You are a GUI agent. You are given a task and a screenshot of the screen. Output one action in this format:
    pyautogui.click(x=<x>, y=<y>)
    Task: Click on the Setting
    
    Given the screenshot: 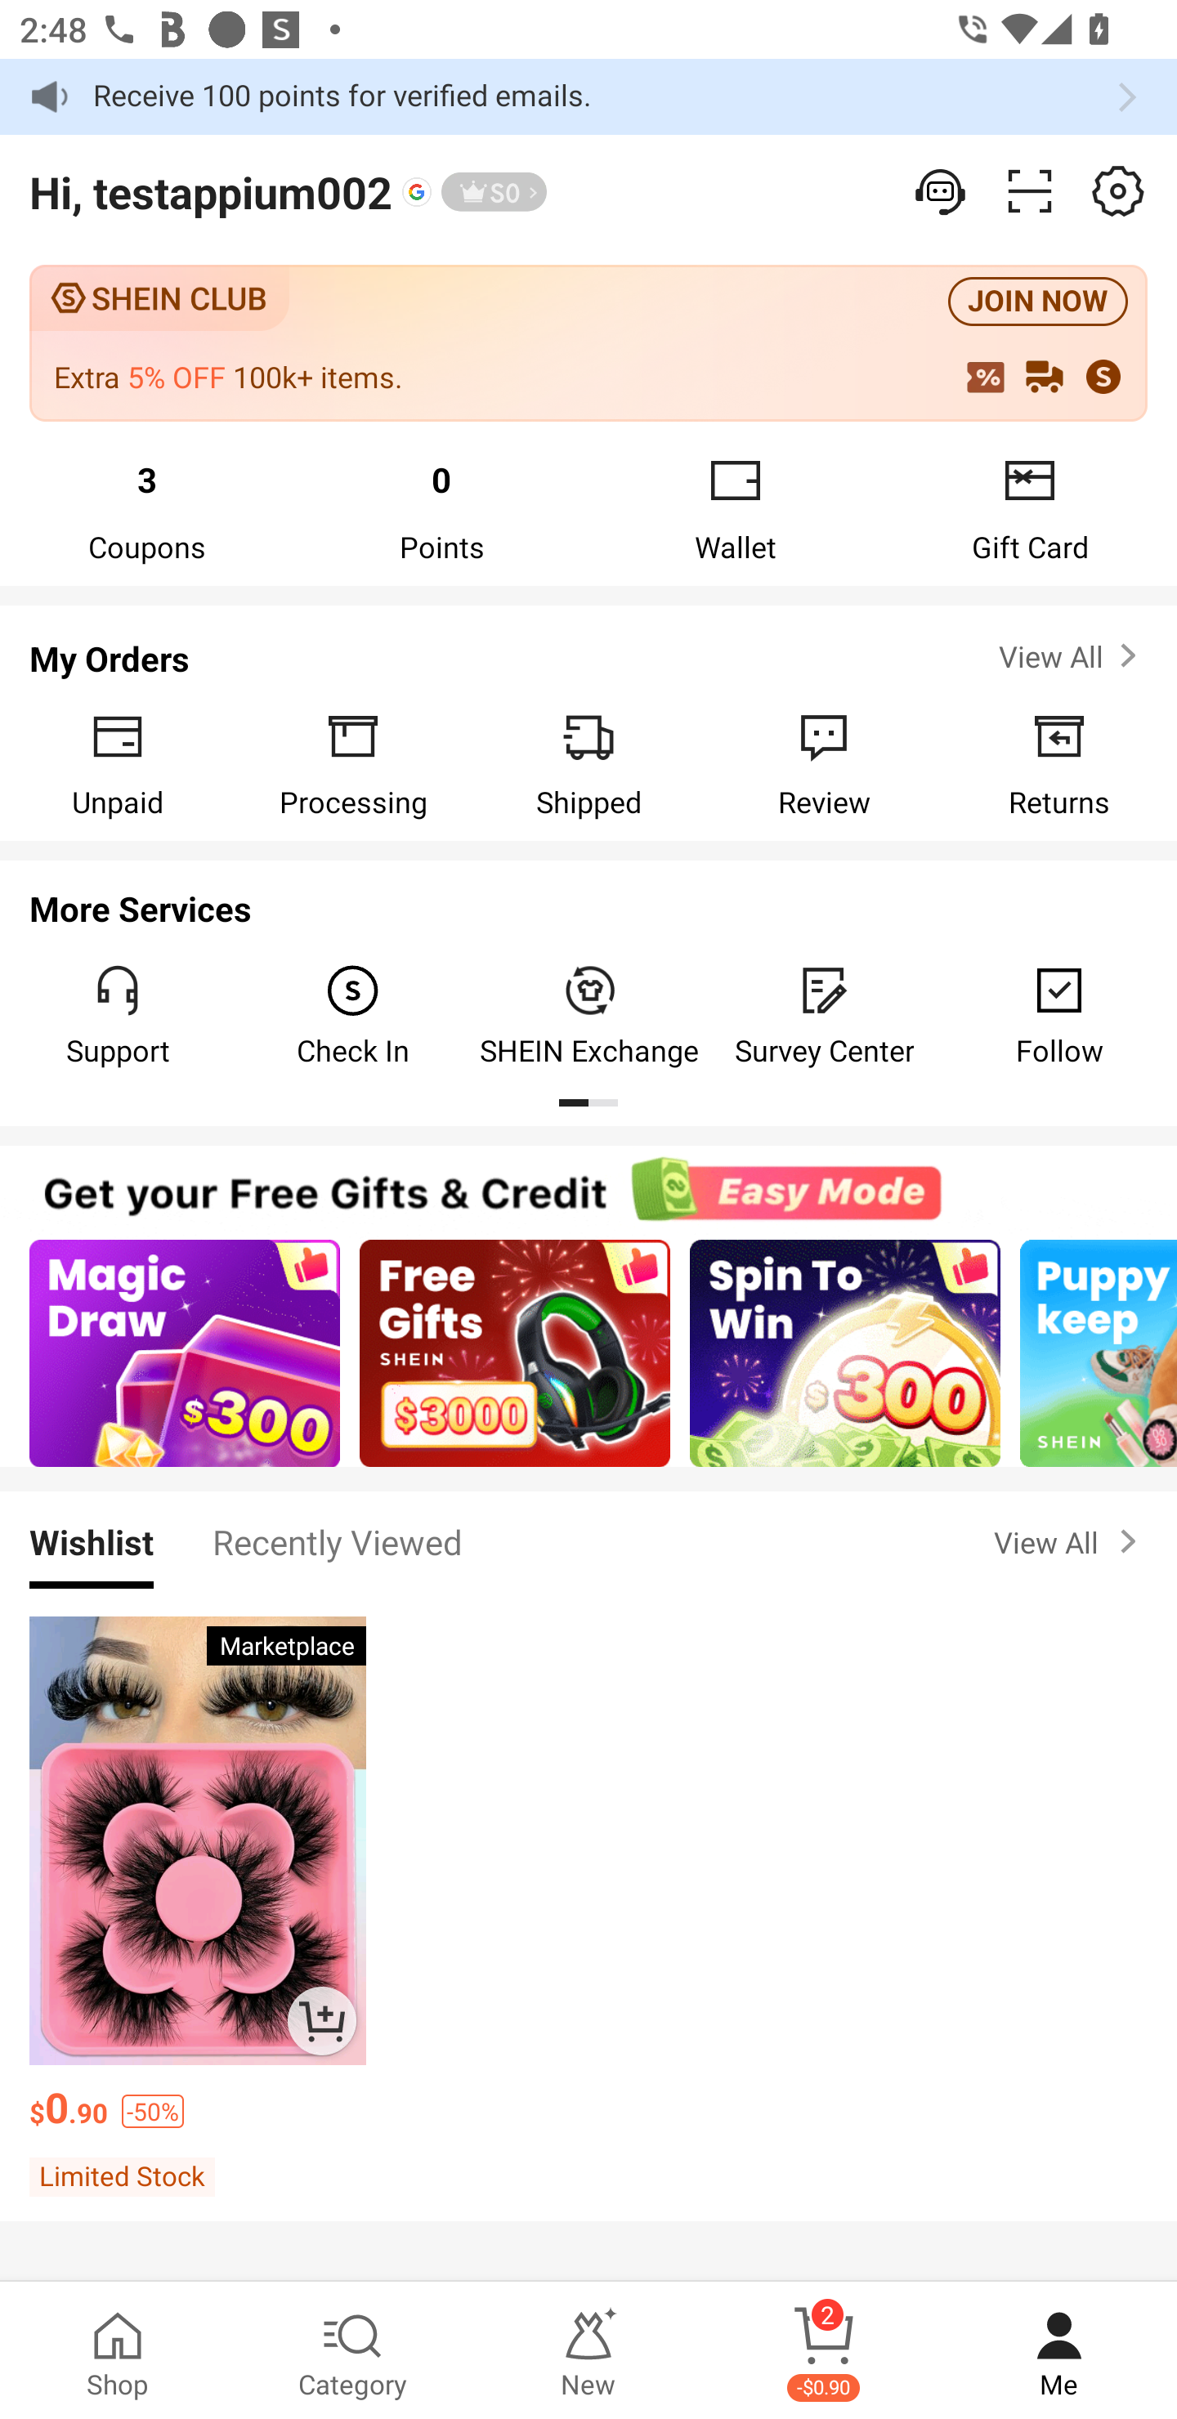 What is the action you would take?
    pyautogui.click(x=942, y=191)
    